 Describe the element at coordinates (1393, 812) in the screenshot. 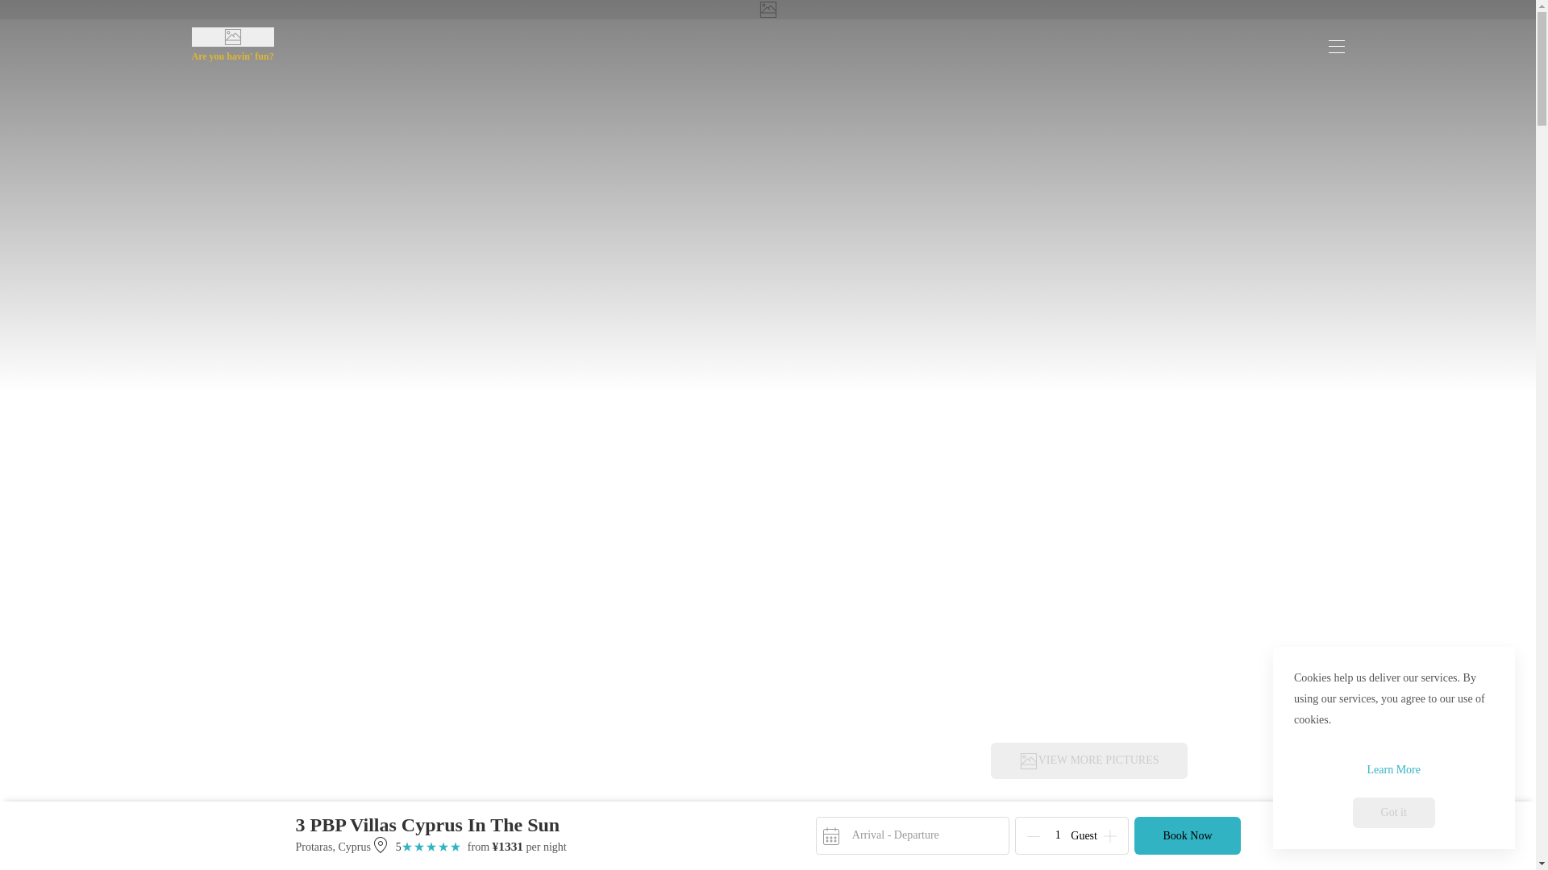

I see `Got it` at that location.